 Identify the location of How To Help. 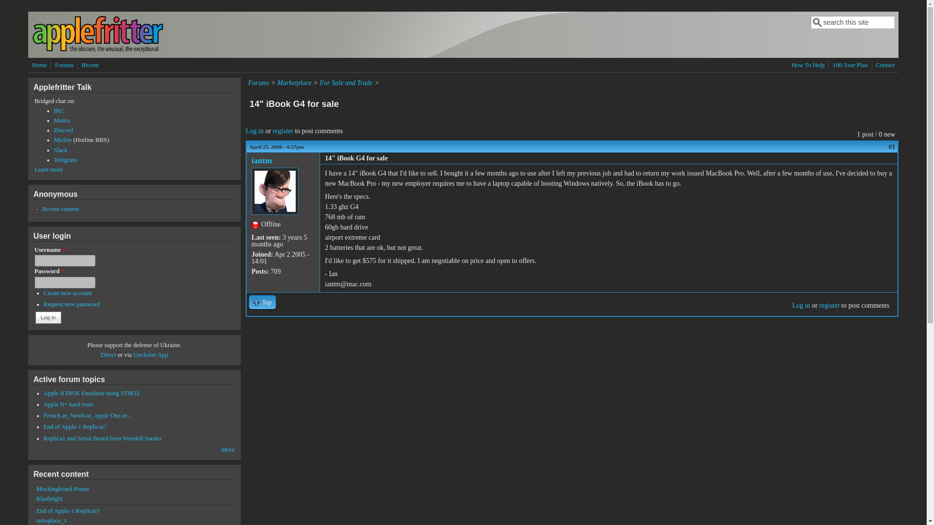
(808, 65).